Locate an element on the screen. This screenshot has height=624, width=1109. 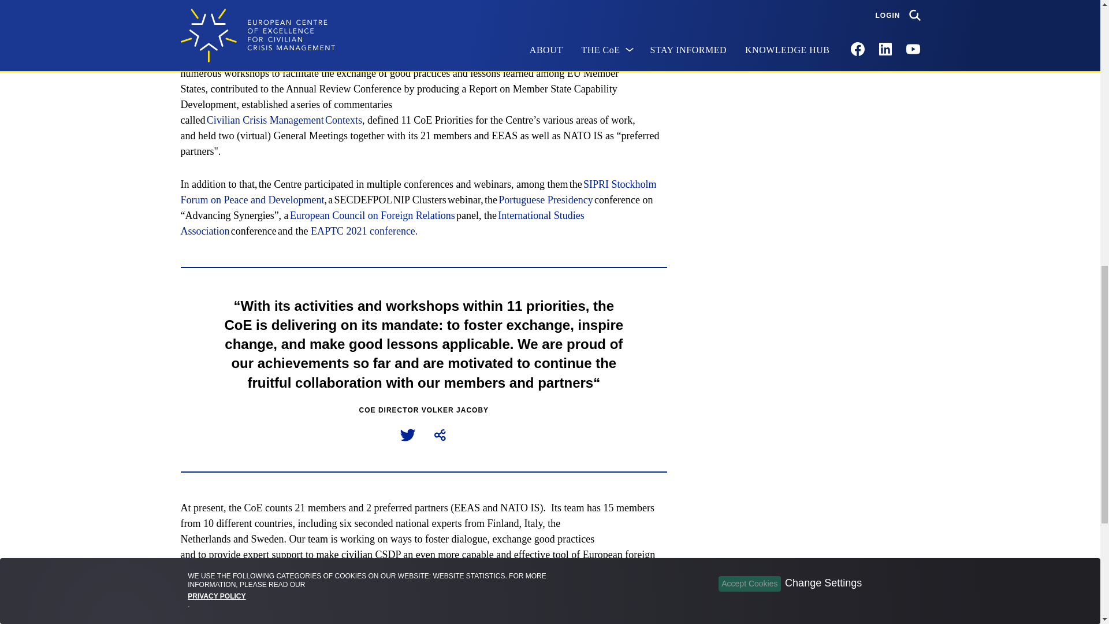
EAPTC 2021 conference. is located at coordinates (364, 231).